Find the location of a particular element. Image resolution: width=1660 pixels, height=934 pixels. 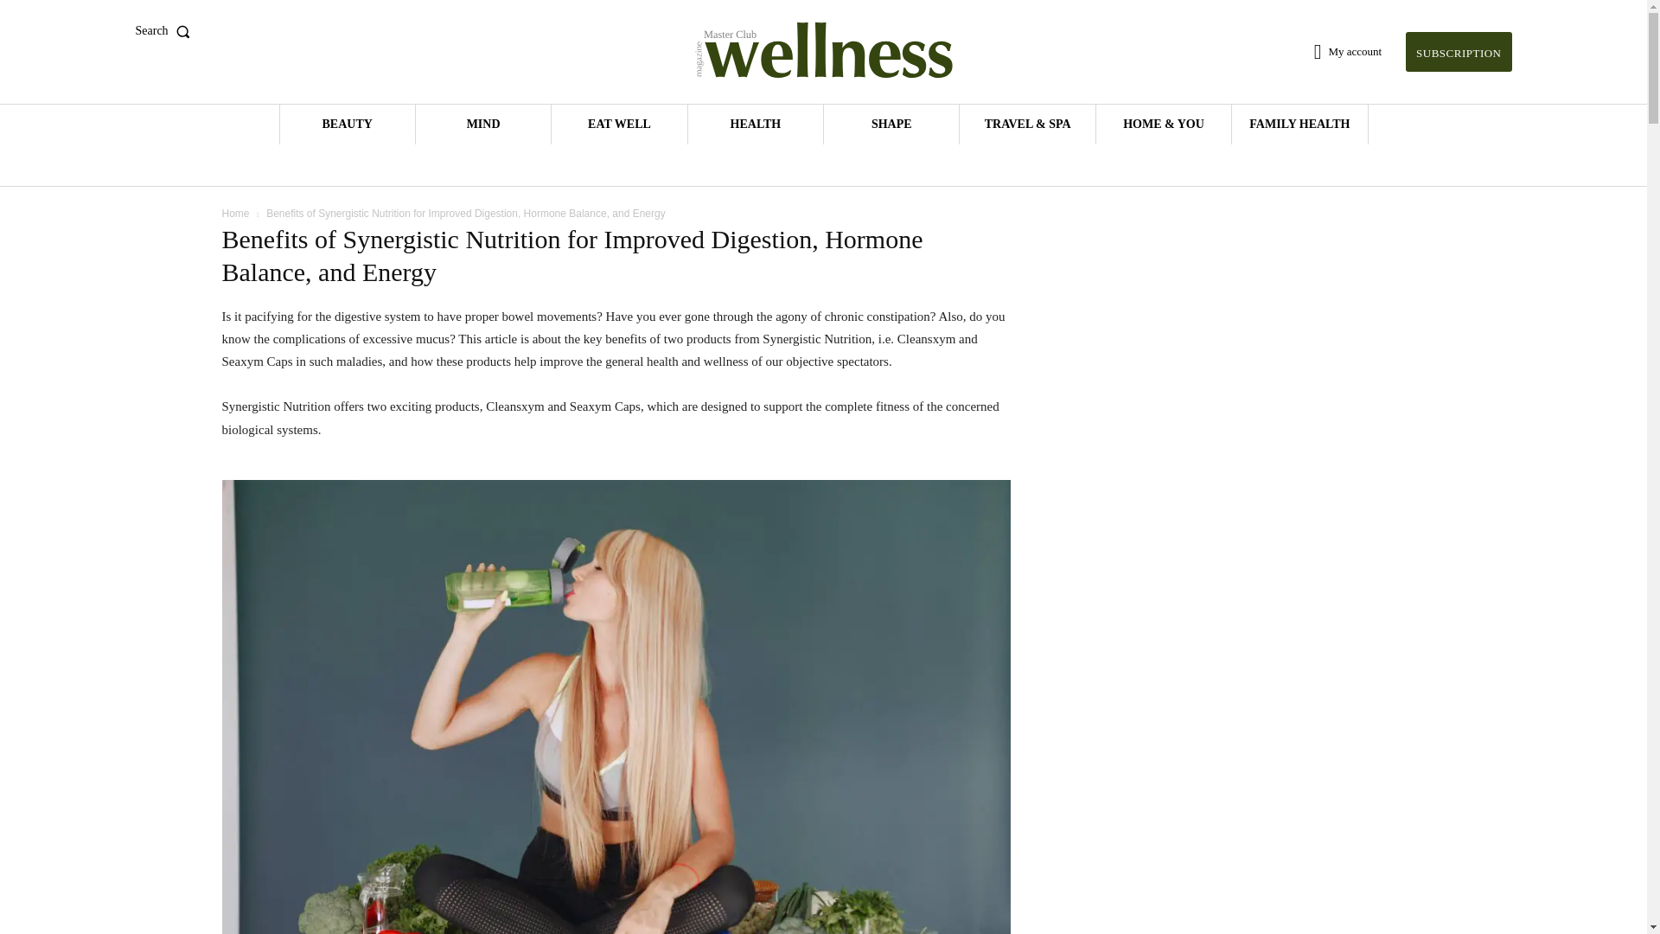

MIND is located at coordinates (483, 125).